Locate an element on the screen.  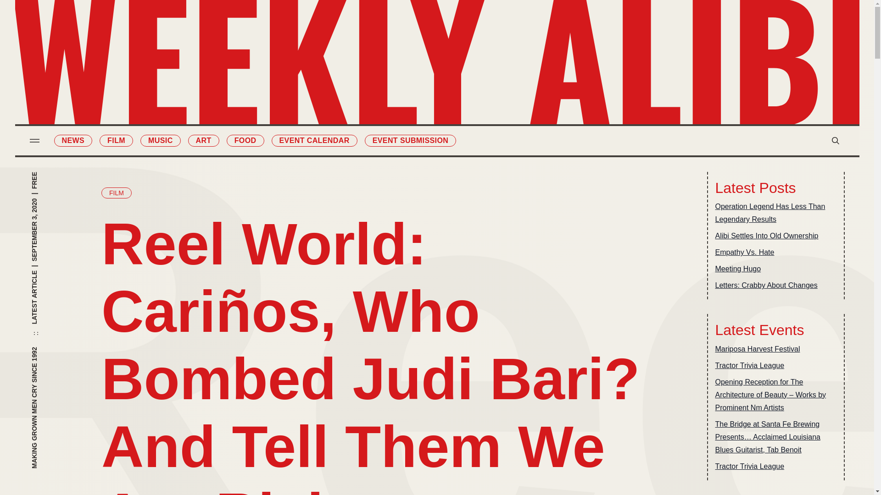
BUSINESS is located at coordinates (486, 70).